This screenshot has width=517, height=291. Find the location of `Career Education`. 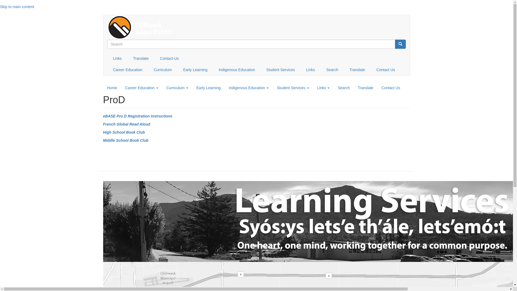

Career Education is located at coordinates (142, 88).